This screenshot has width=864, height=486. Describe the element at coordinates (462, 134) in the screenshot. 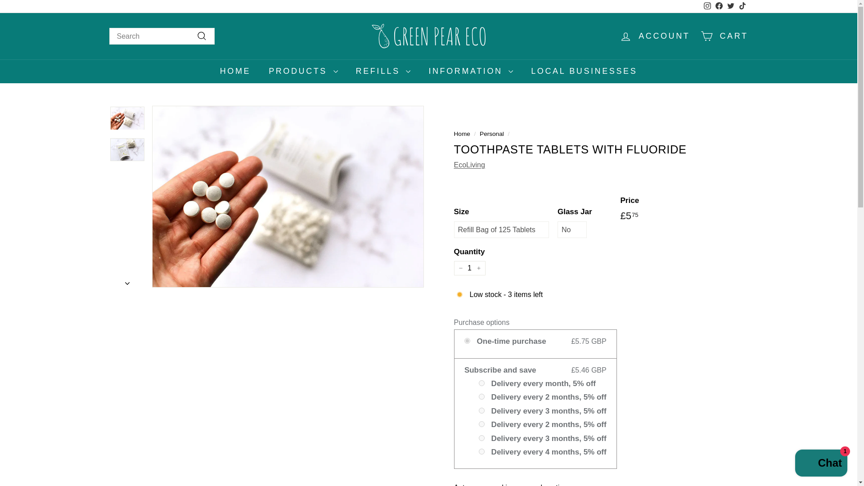

I see `Back to the frontpage` at that location.